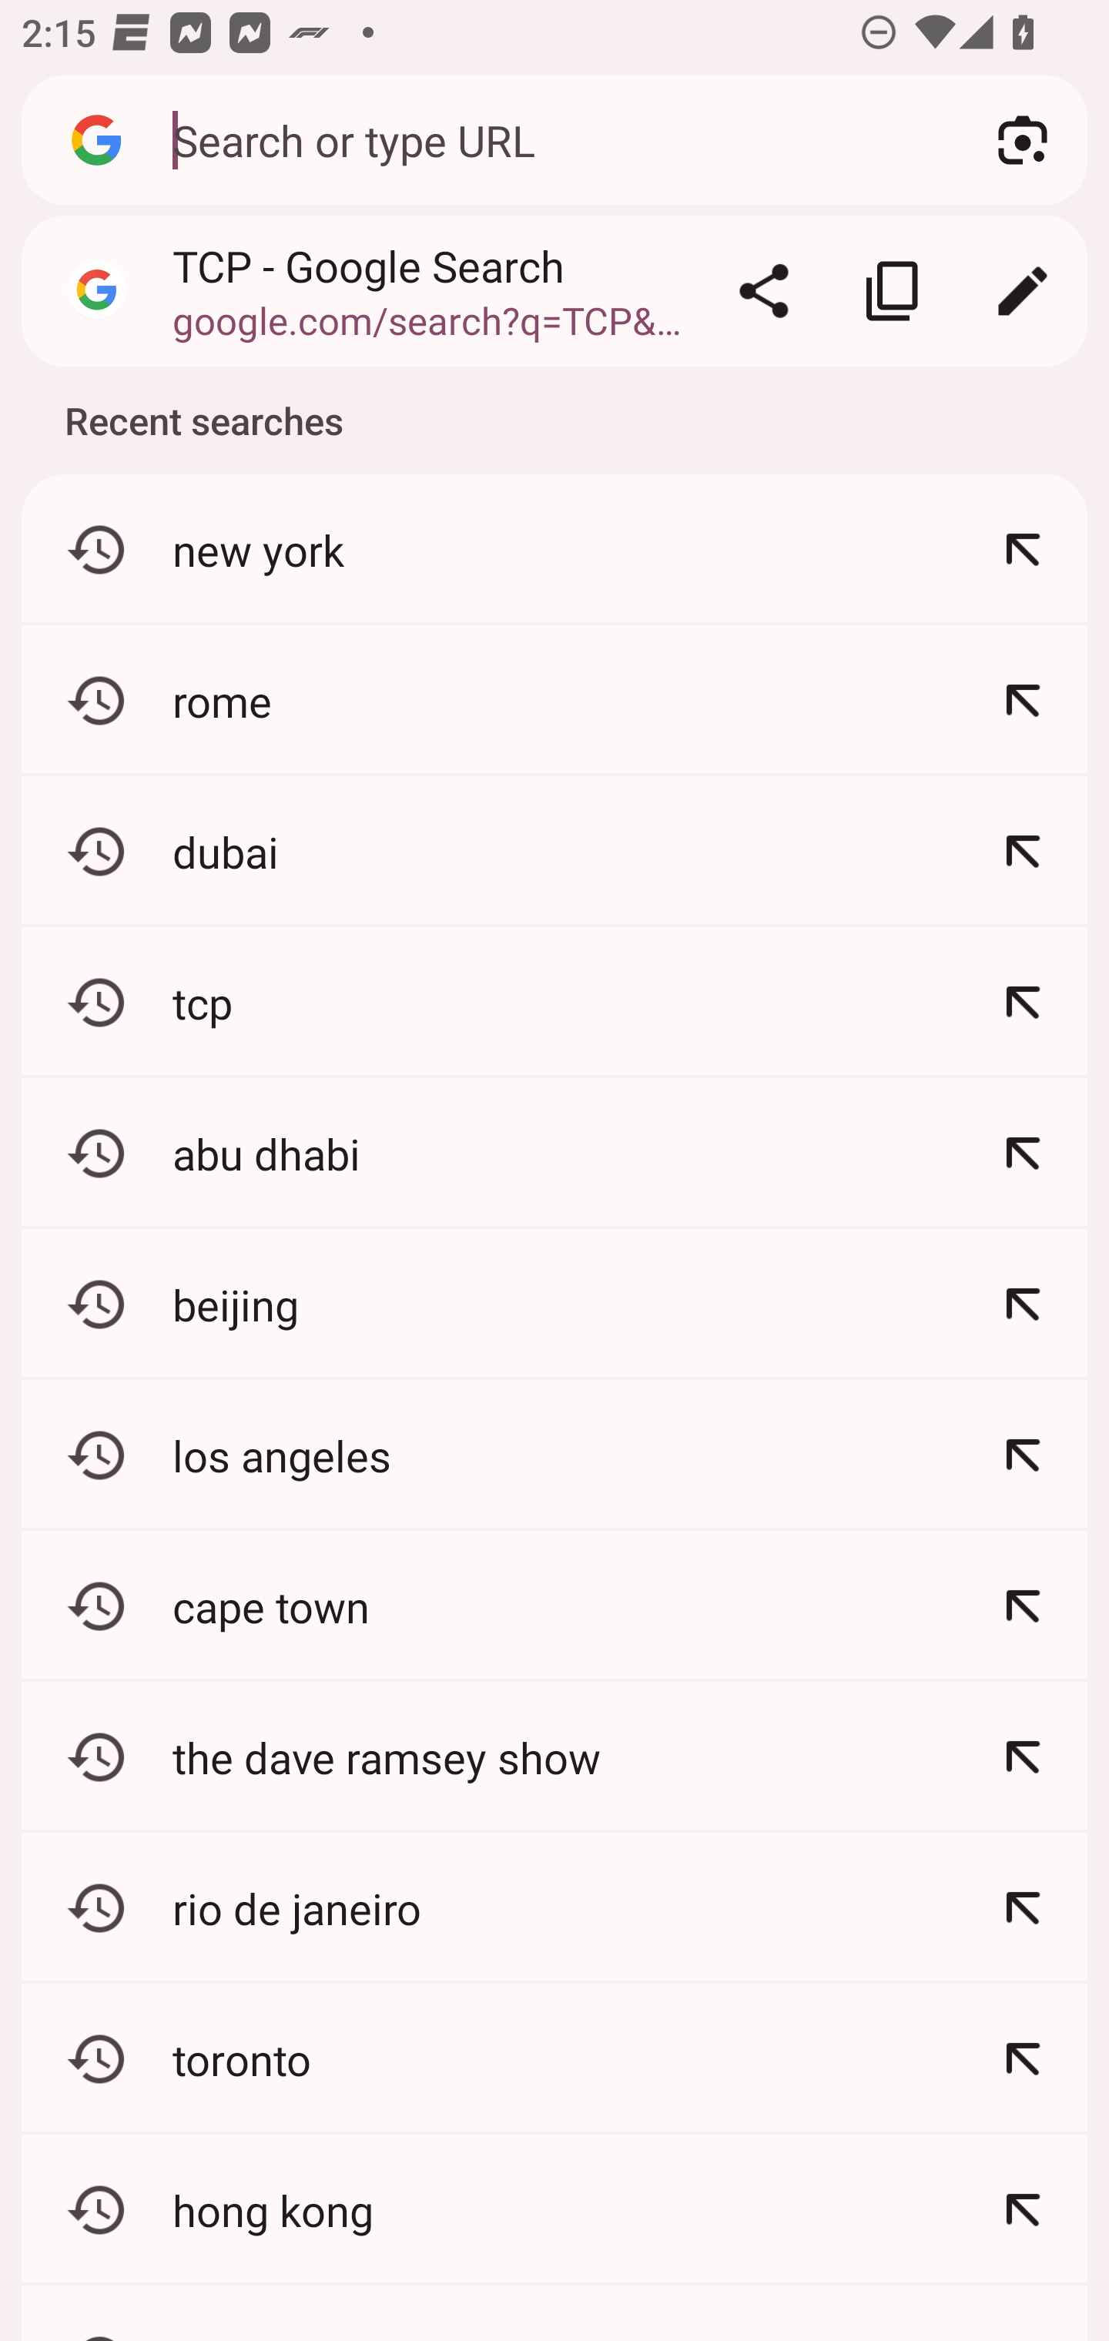  What do you see at coordinates (554, 1606) in the screenshot?
I see `cape town Refine: cape town` at bounding box center [554, 1606].